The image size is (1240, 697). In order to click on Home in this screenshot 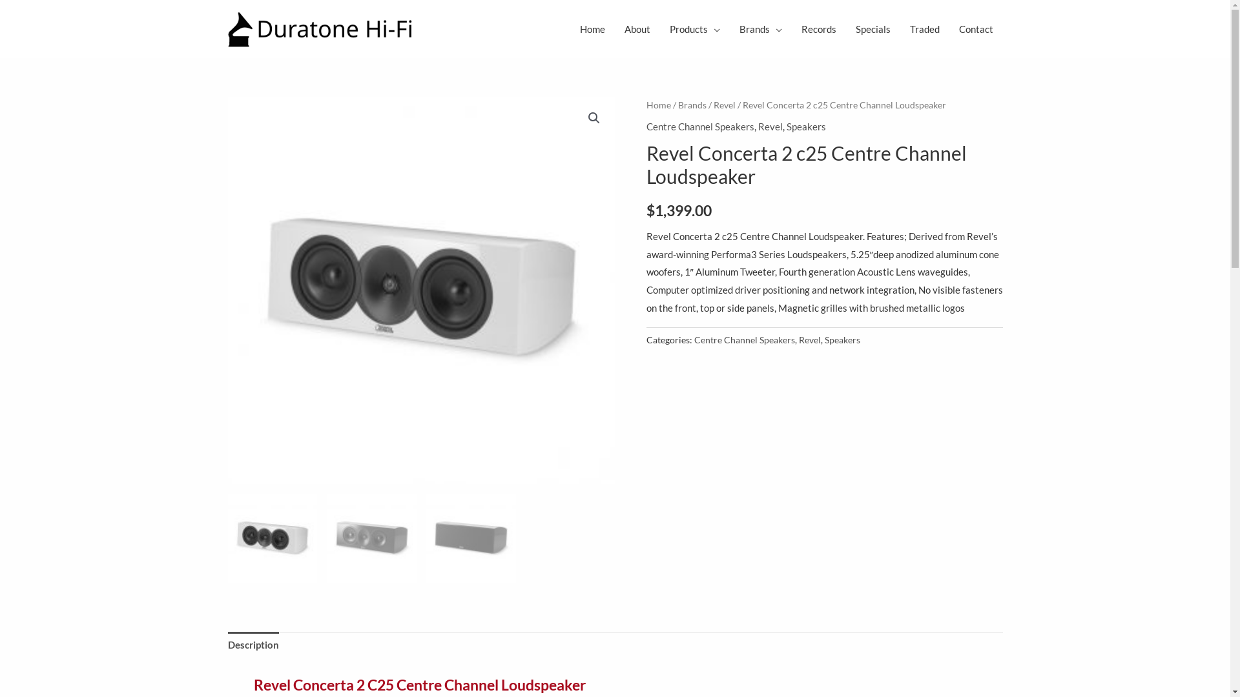, I will do `click(592, 29)`.